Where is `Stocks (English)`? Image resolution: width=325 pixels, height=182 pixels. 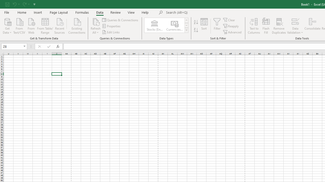 Stocks (English) is located at coordinates (154, 25).